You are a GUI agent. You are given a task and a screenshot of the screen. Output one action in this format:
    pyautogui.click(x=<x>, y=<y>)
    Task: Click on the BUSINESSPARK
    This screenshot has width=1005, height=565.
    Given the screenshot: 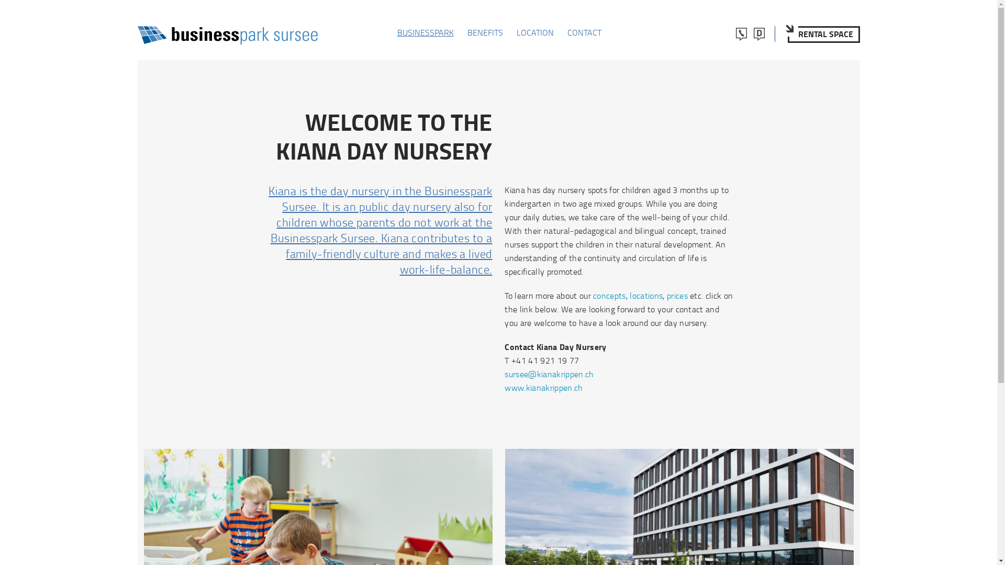 What is the action you would take?
    pyautogui.click(x=425, y=32)
    